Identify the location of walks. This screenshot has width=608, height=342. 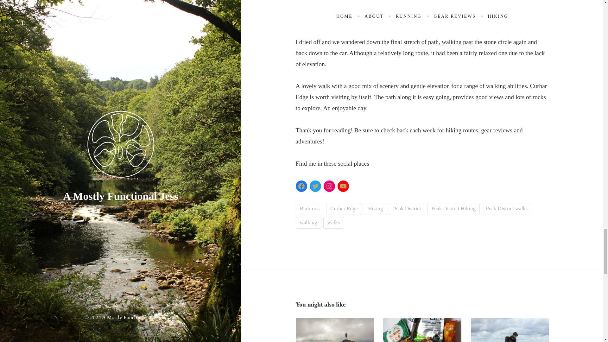
(334, 223).